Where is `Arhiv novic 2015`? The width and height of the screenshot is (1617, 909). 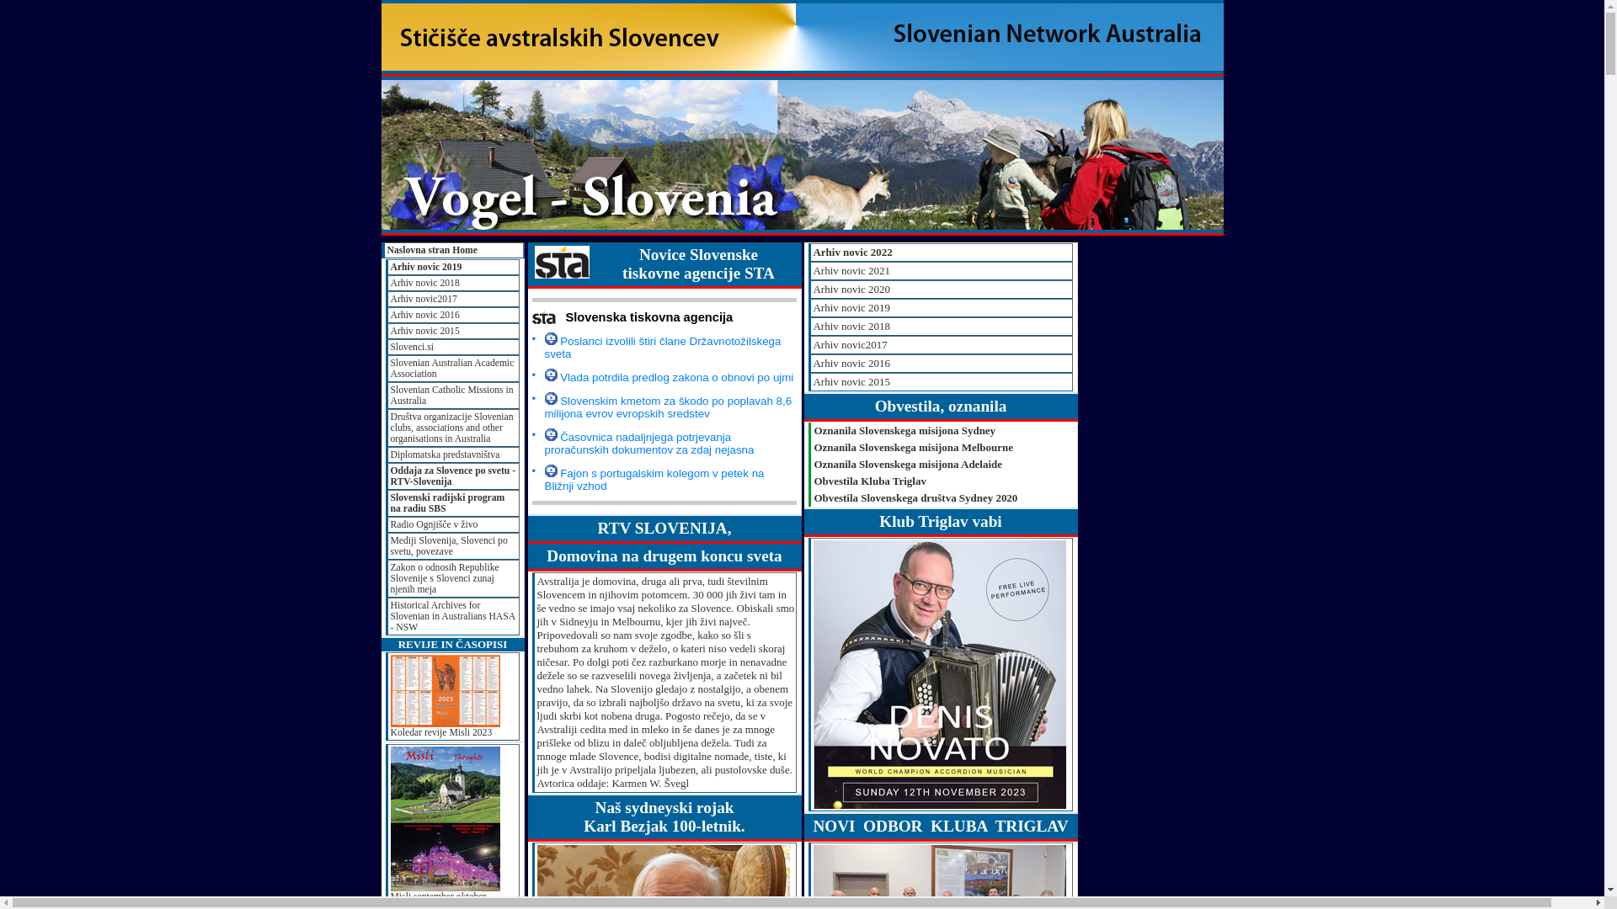
Arhiv novic 2015 is located at coordinates (941, 382).